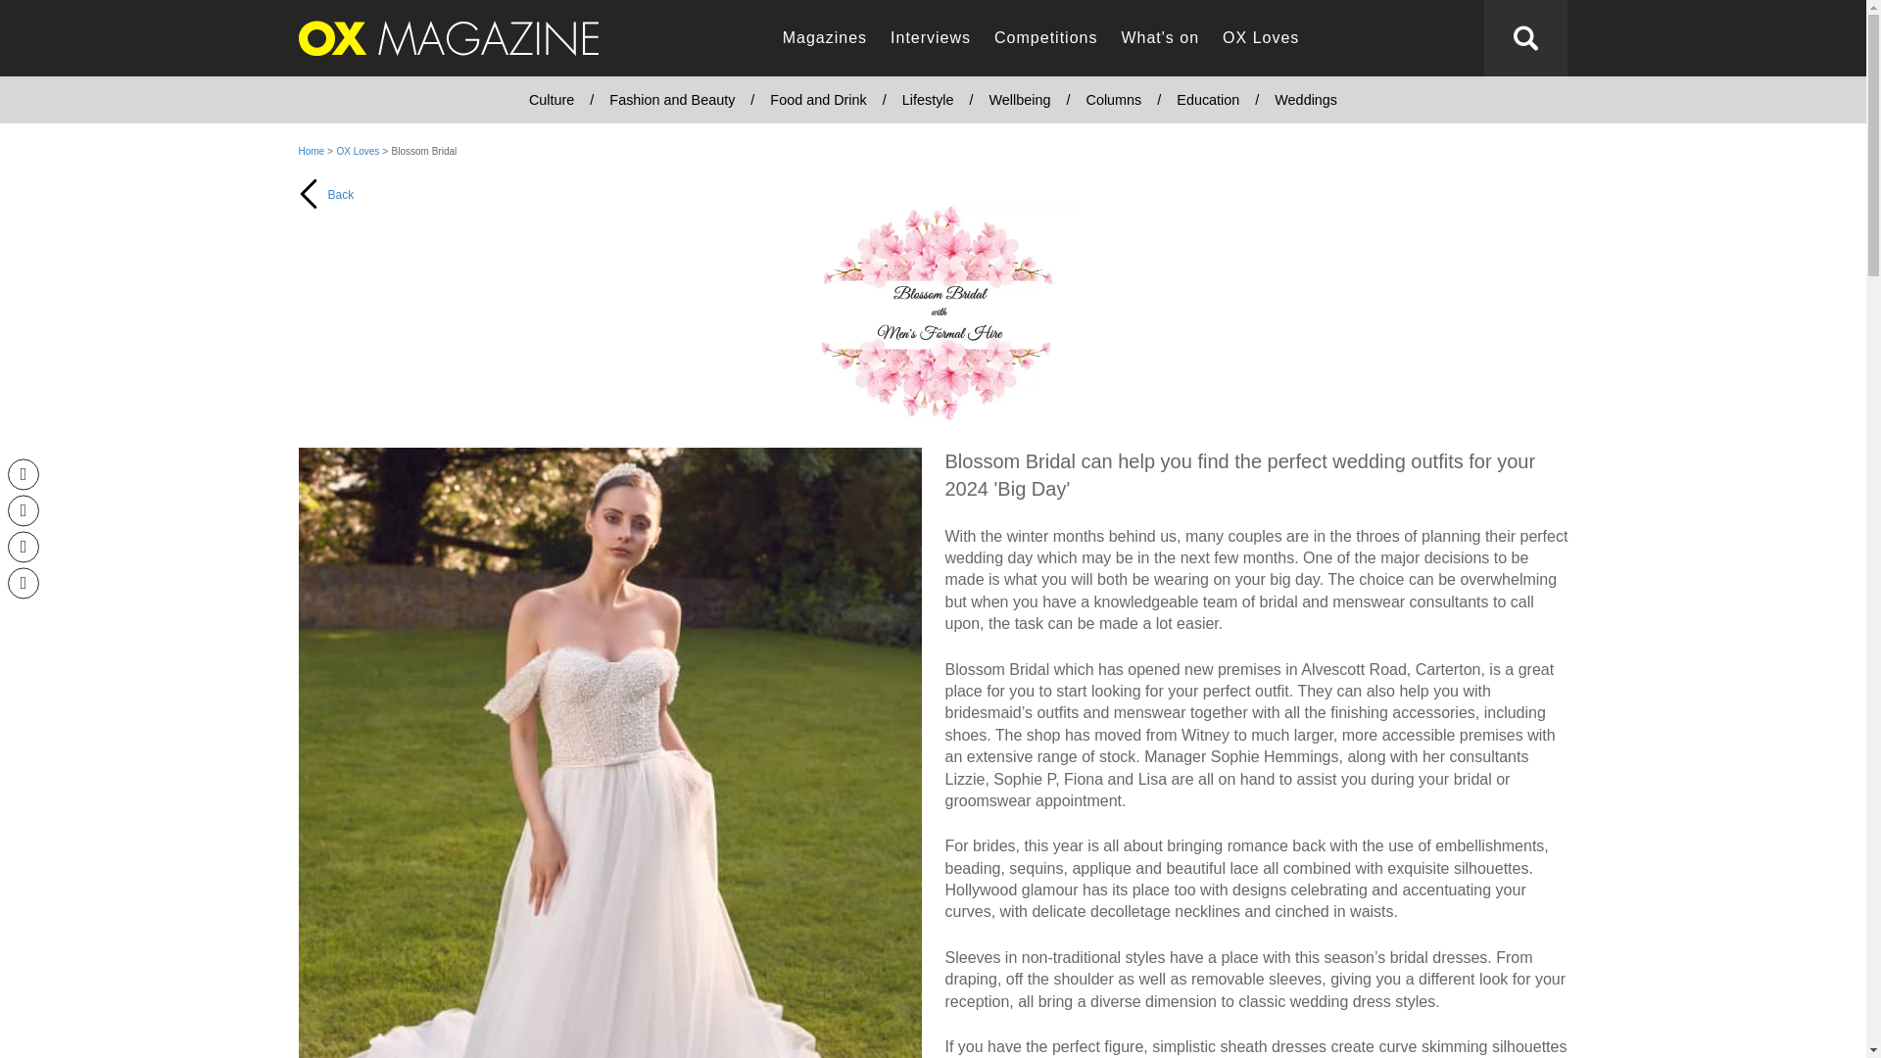  Describe the element at coordinates (1045, 38) in the screenshot. I see `Competitions` at that location.